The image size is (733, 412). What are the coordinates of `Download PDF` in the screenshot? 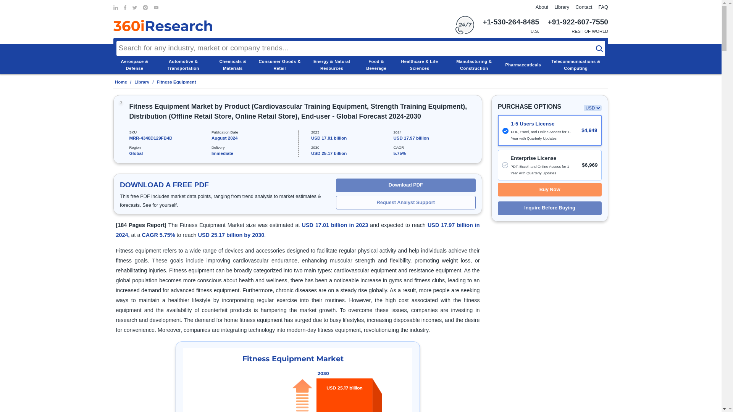 It's located at (405, 185).